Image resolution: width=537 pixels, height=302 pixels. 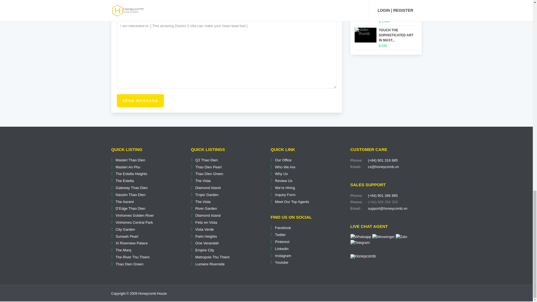 I want to click on Telegram, so click(x=360, y=242).